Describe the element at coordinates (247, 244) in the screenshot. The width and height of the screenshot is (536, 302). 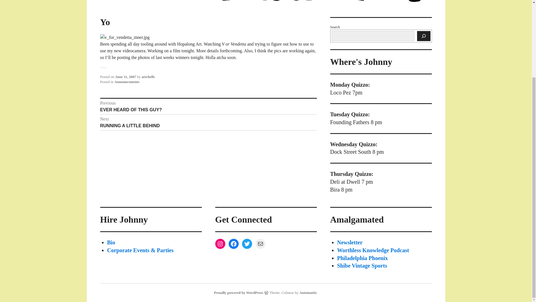
I see `Facebook` at that location.